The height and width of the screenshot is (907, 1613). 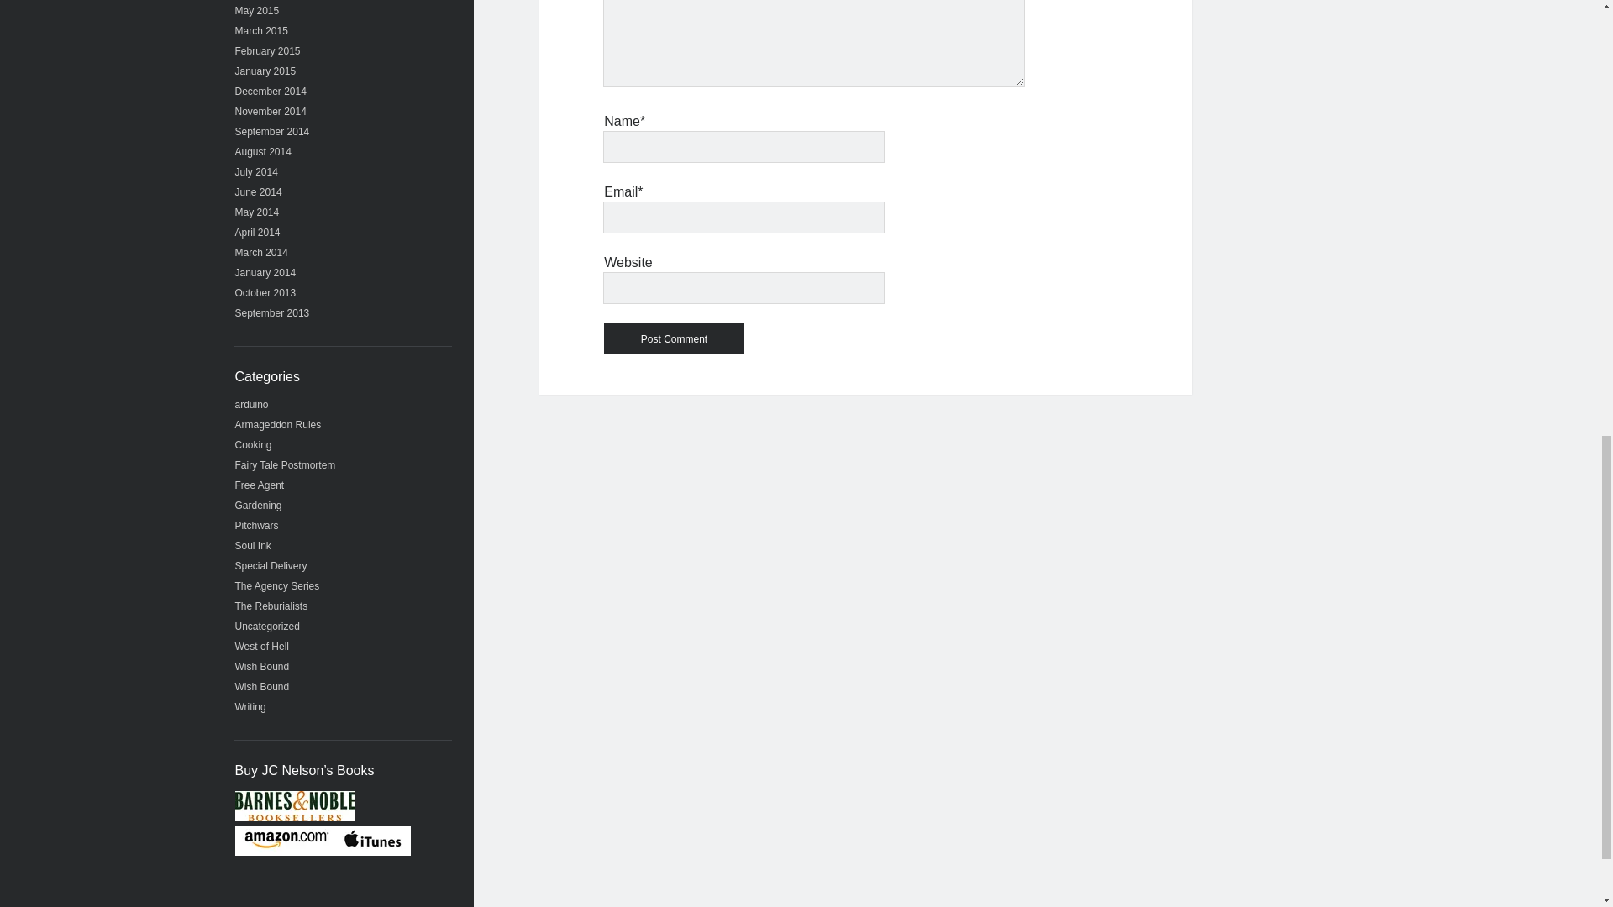 What do you see at coordinates (262, 31) in the screenshot?
I see `March 2015` at bounding box center [262, 31].